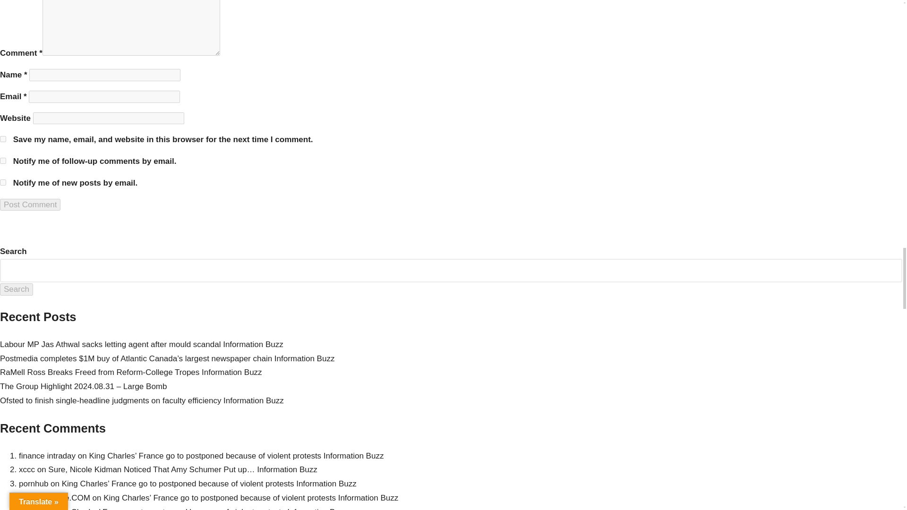 The height and width of the screenshot is (510, 907). What do you see at coordinates (3, 182) in the screenshot?
I see `subscribe` at bounding box center [3, 182].